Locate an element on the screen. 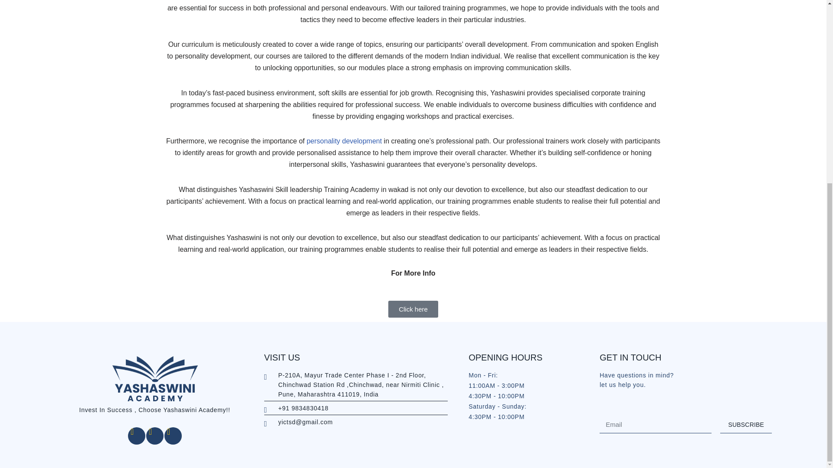 The height and width of the screenshot is (468, 833). Click here is located at coordinates (413, 309).